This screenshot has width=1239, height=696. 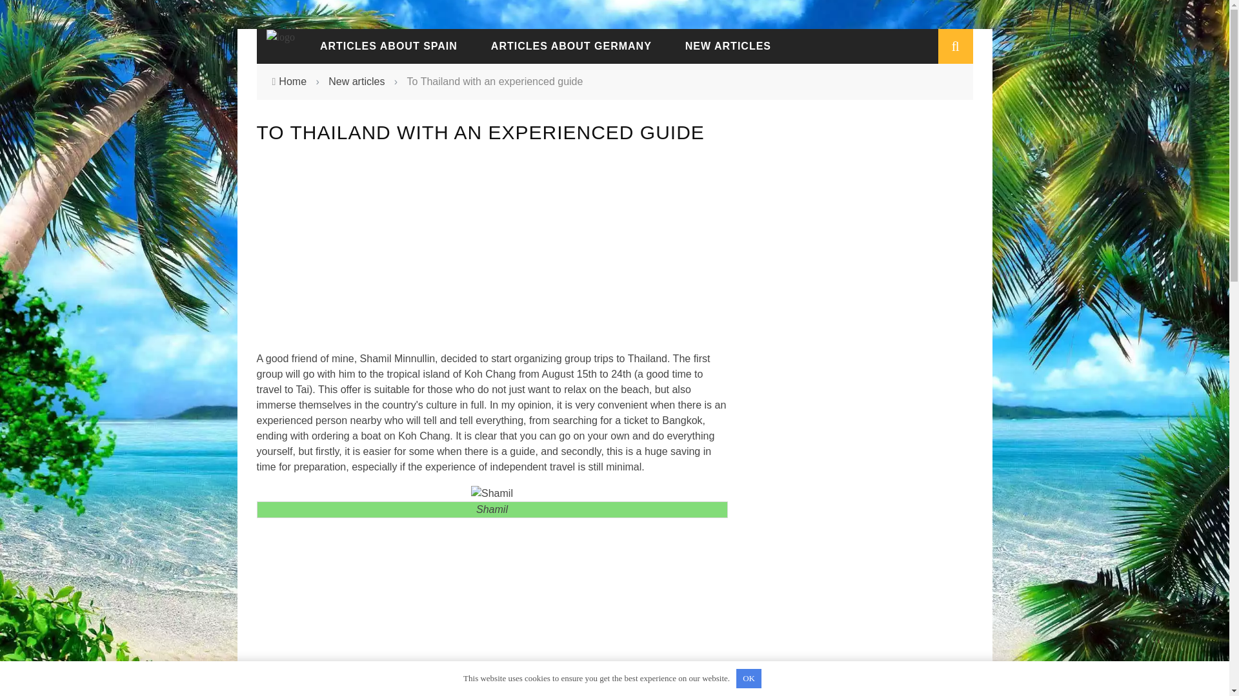 I want to click on Advertisement, so click(x=492, y=607).